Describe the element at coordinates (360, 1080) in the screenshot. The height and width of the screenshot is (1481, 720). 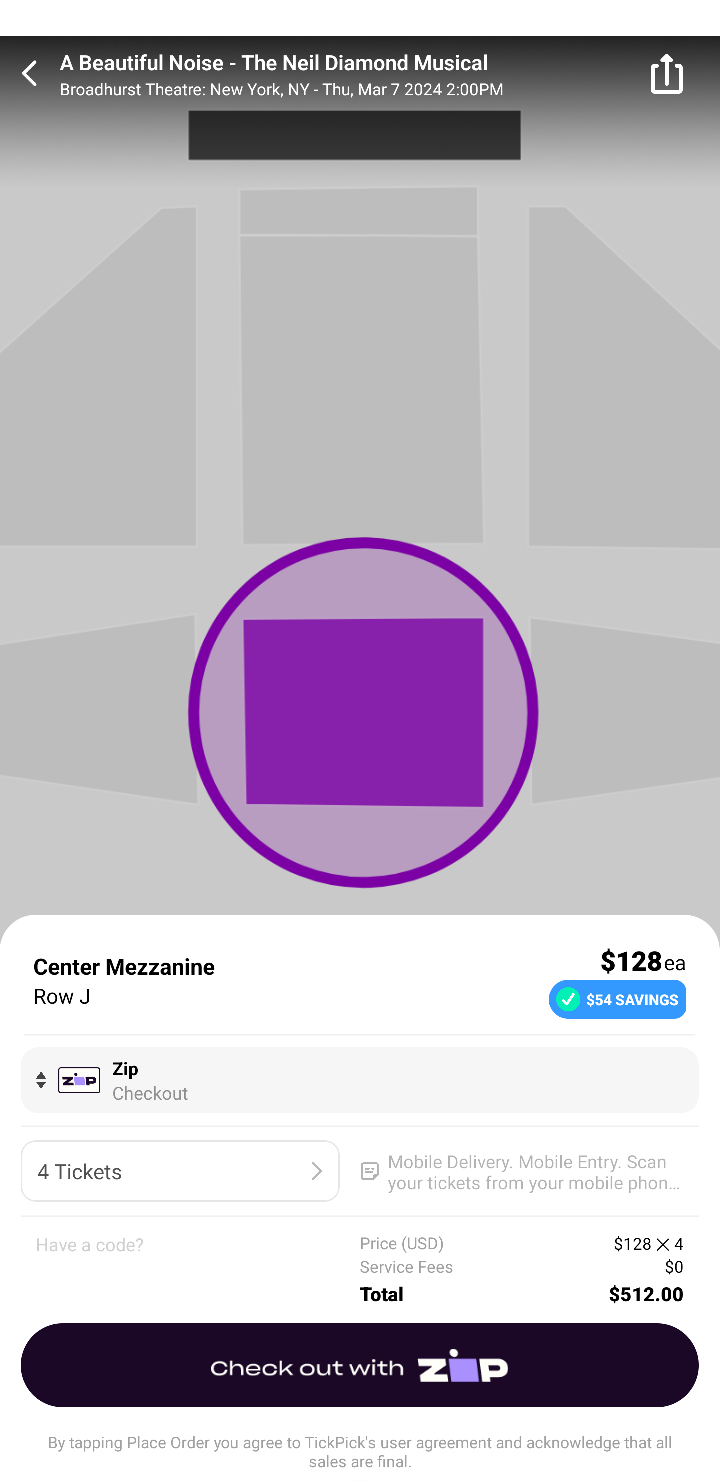
I see `Zip, Checkout Zip Checkout` at that location.